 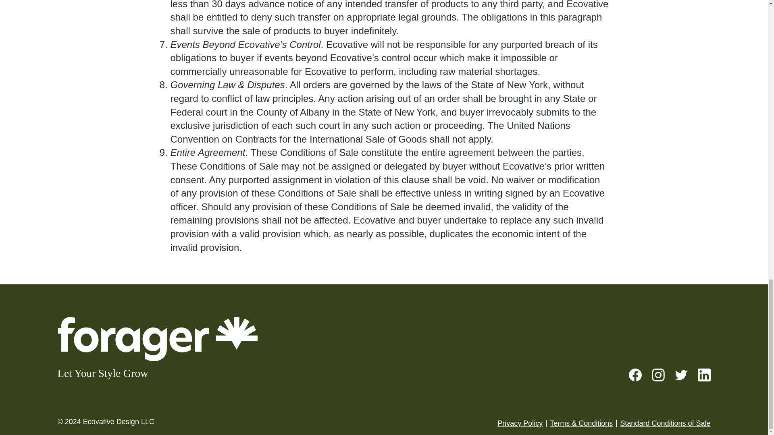 I want to click on Facebook, so click(x=635, y=374).